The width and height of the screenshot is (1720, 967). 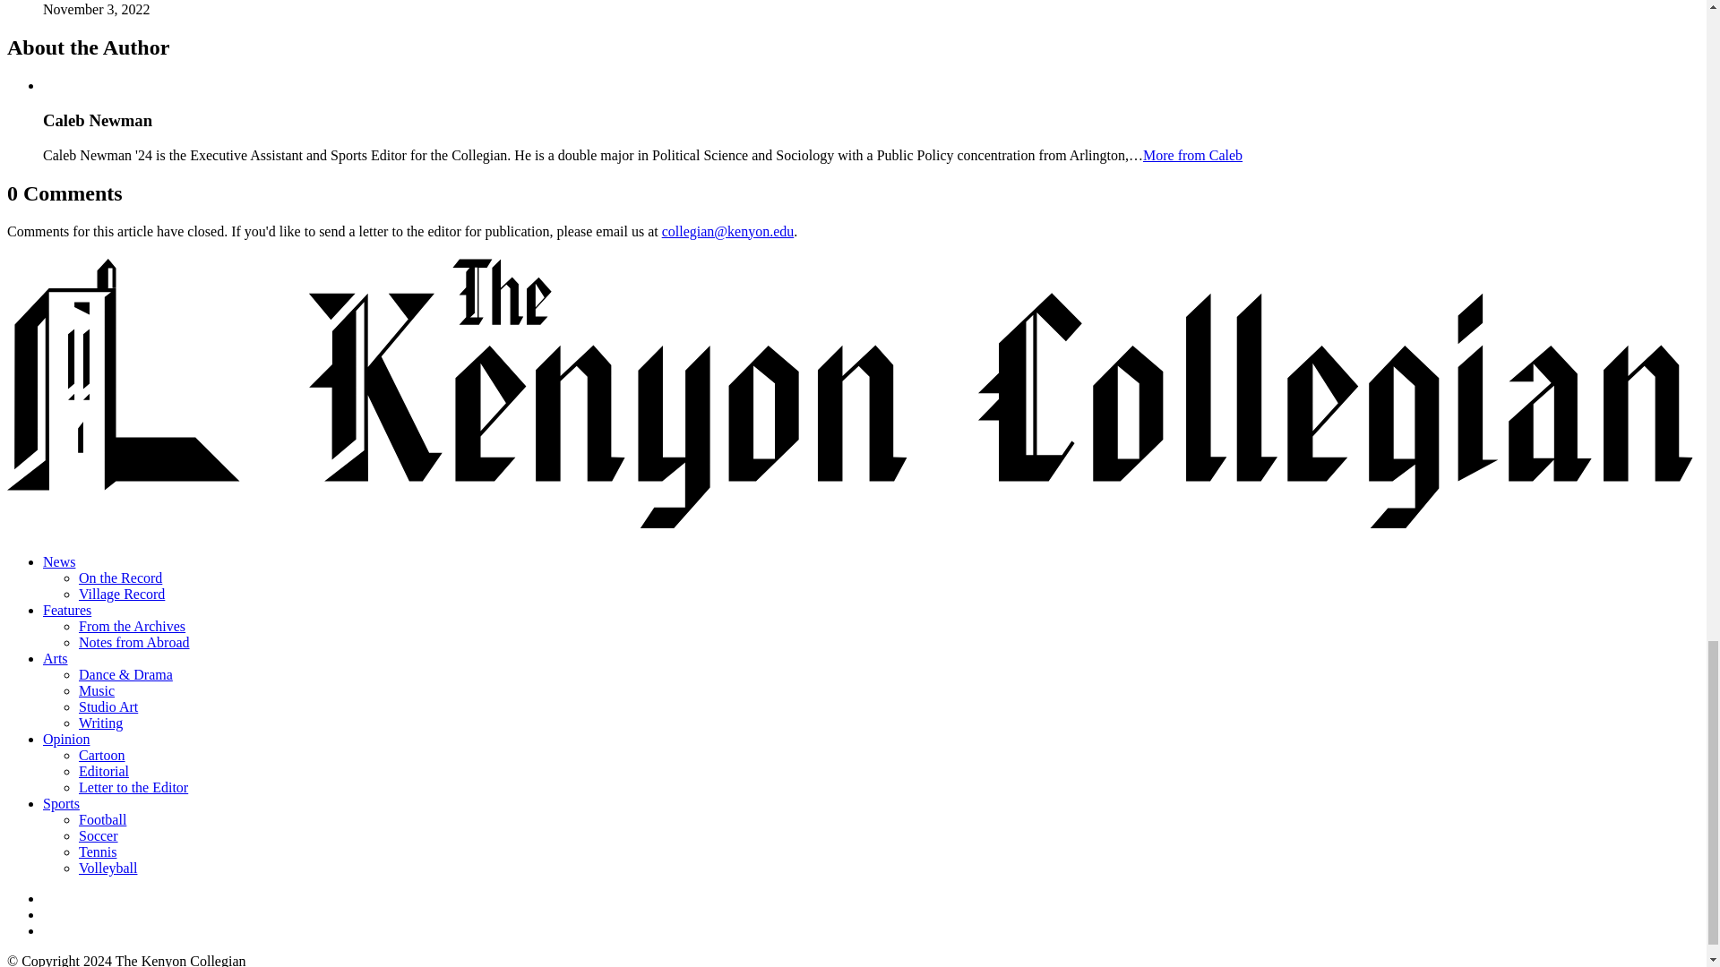 I want to click on From the Archives, so click(x=133, y=627).